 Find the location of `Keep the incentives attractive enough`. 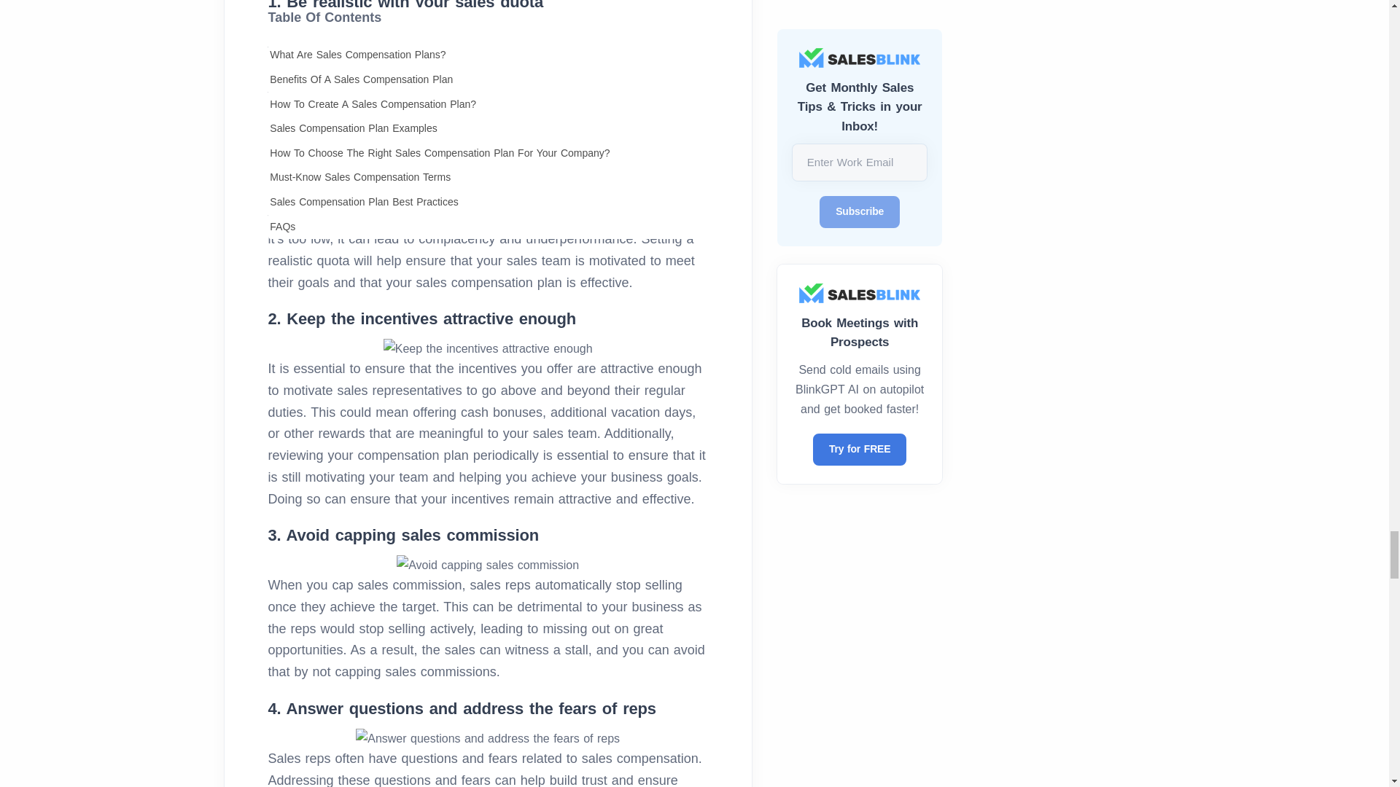

Keep the incentives attractive enough is located at coordinates (488, 348).